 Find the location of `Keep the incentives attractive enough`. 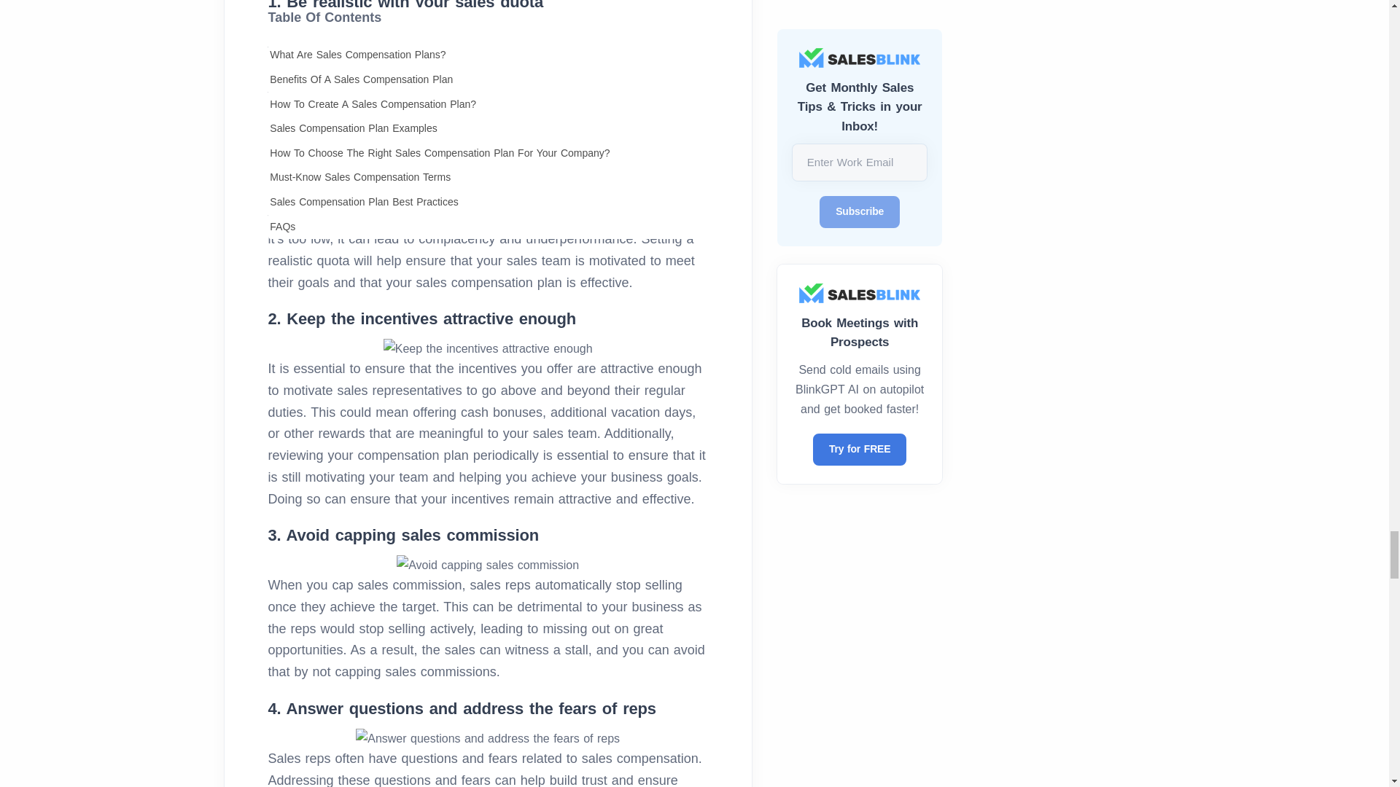

Keep the incentives attractive enough is located at coordinates (488, 348).